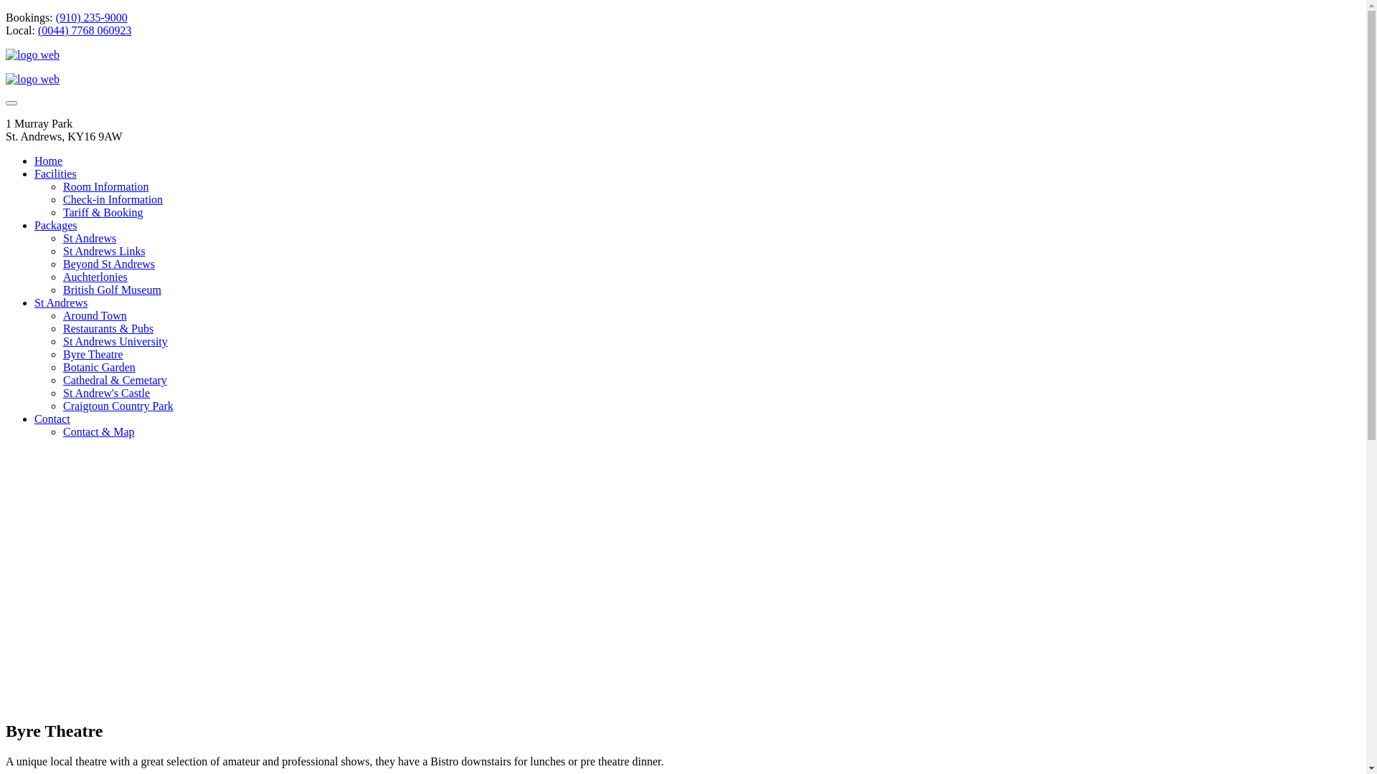 Image resolution: width=1377 pixels, height=774 pixels. What do you see at coordinates (95, 315) in the screenshot?
I see `Around Town` at bounding box center [95, 315].